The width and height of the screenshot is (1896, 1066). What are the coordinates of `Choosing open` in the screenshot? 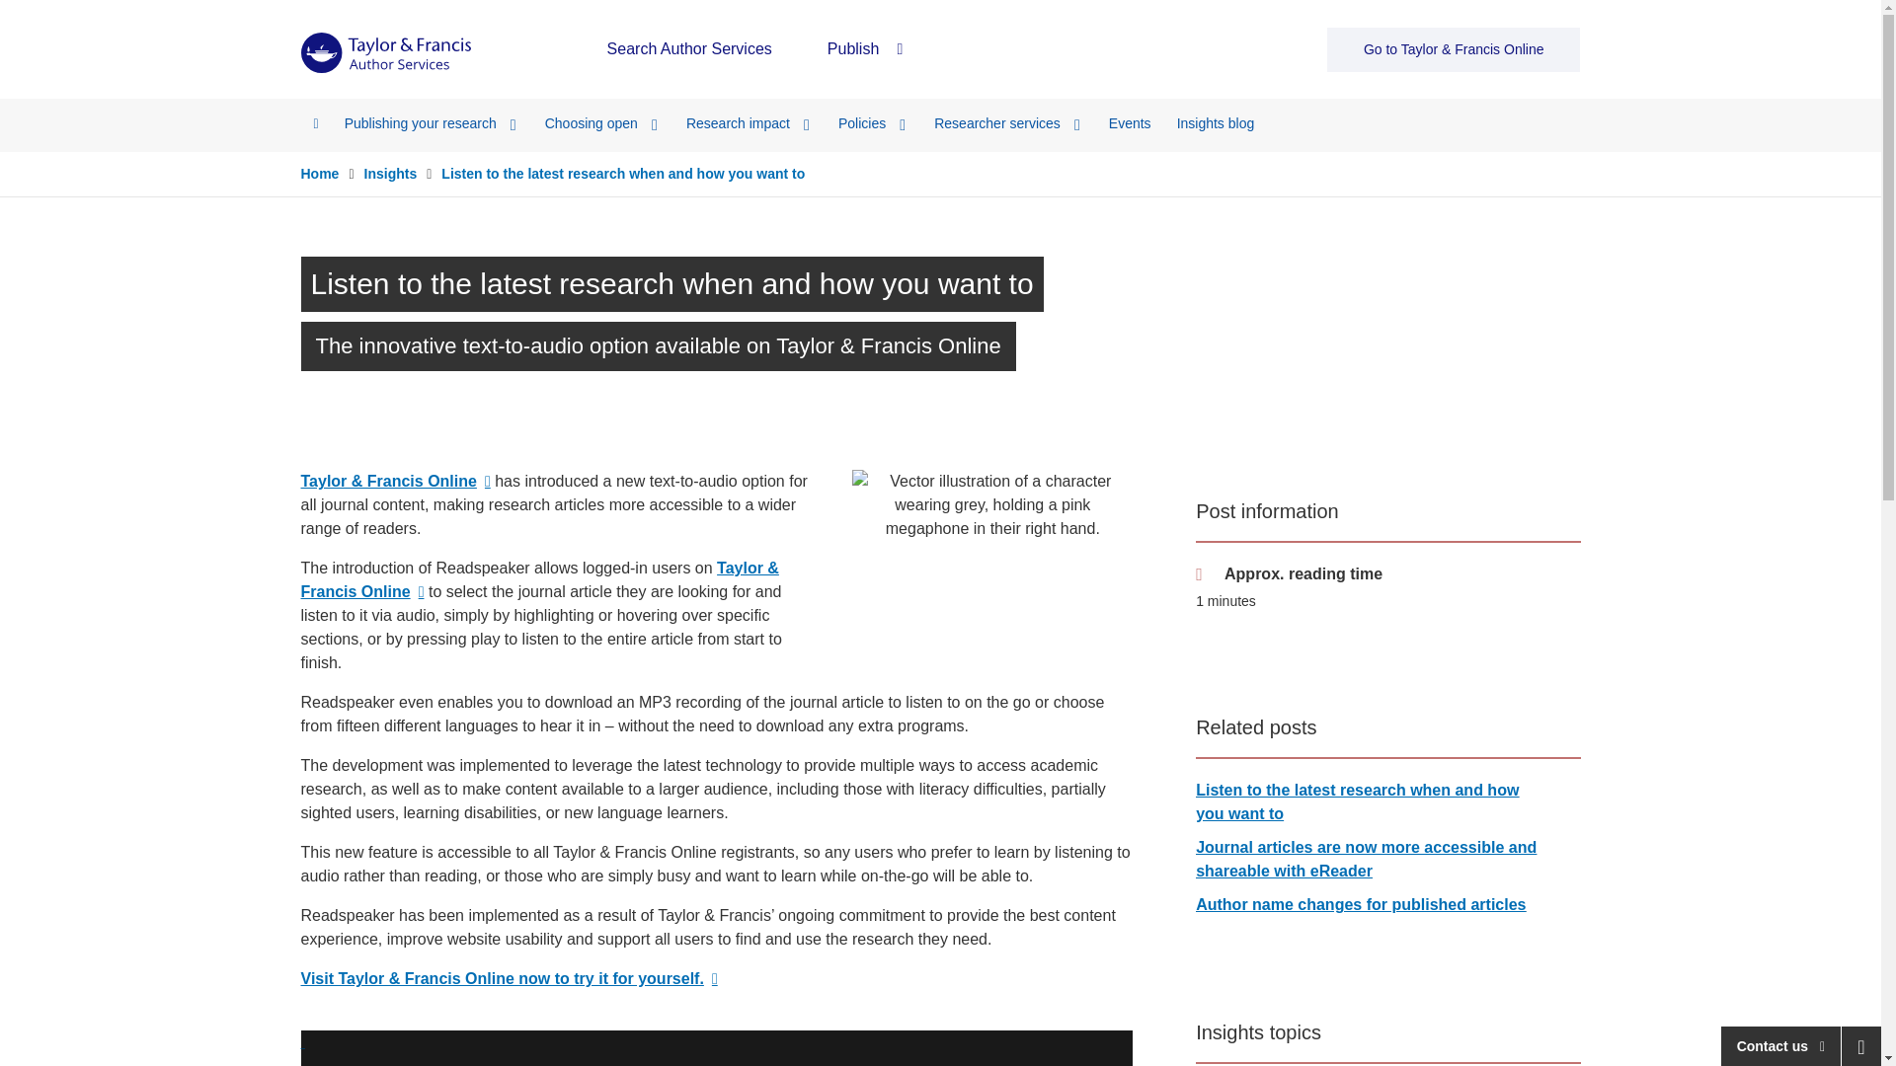 It's located at (602, 122).